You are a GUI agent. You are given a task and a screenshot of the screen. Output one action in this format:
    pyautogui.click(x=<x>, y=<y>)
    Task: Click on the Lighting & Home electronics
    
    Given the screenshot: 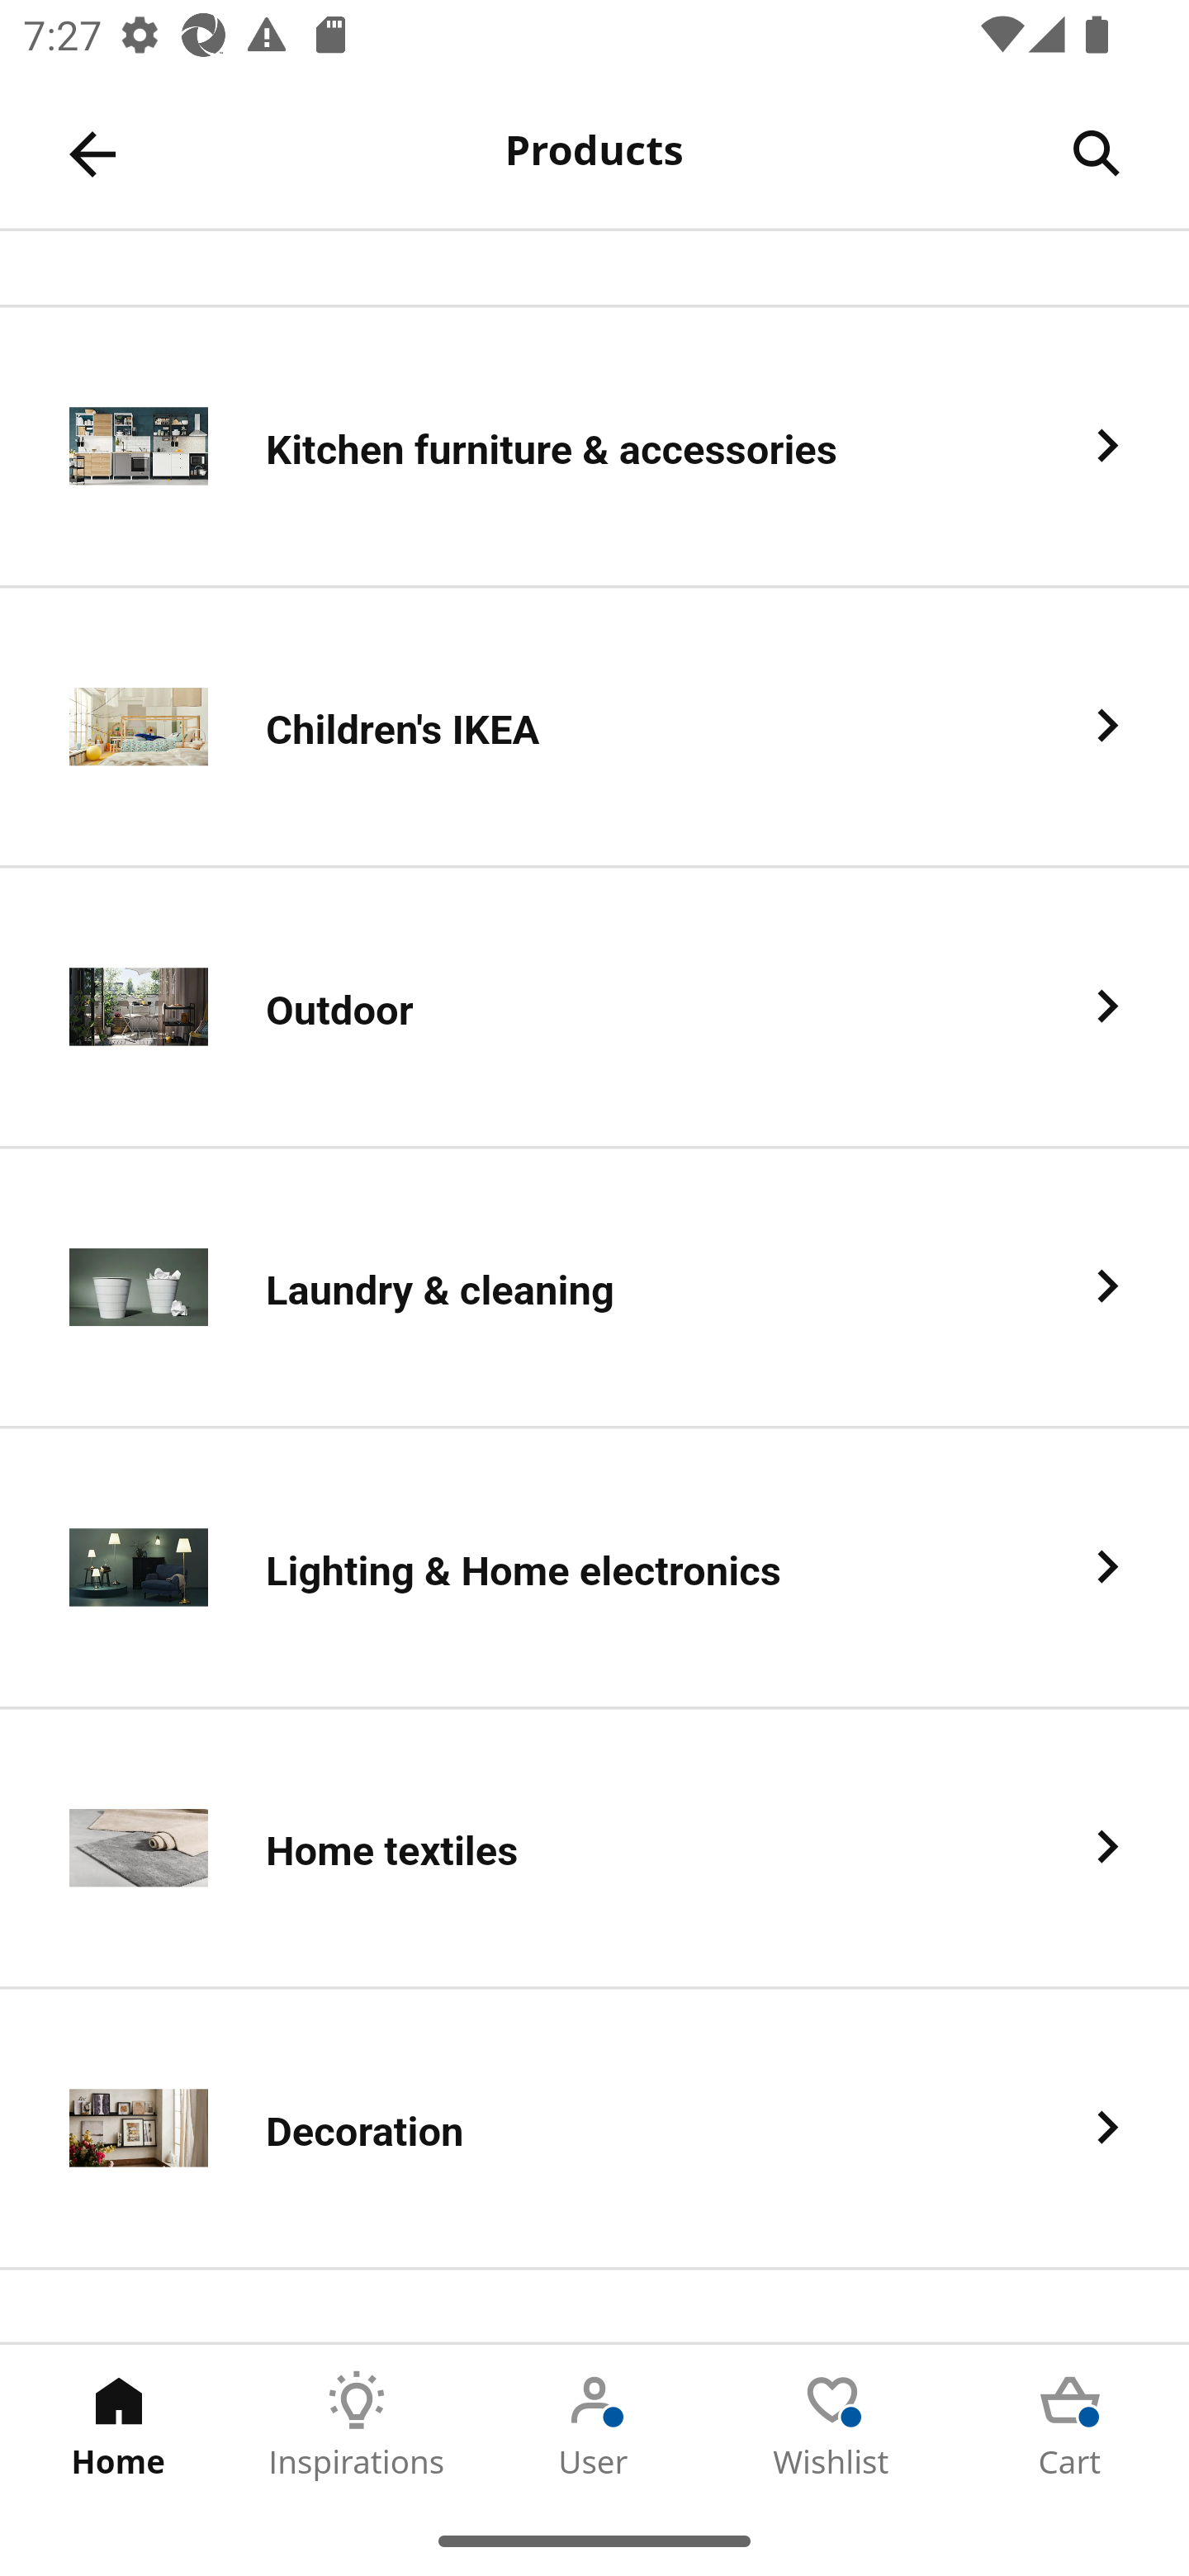 What is the action you would take?
    pyautogui.click(x=594, y=1569)
    